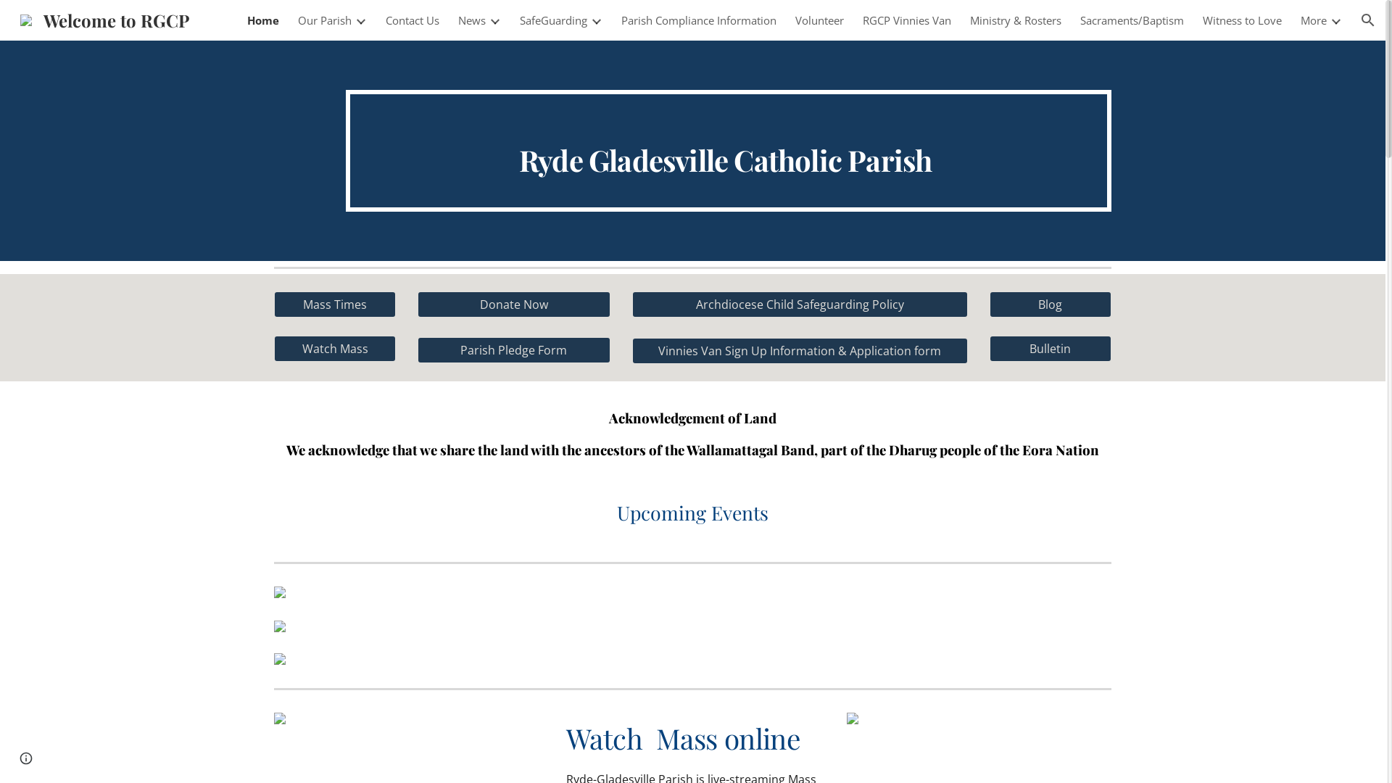 The image size is (1392, 783). Describe the element at coordinates (514, 350) in the screenshot. I see `Parish Pledge Form` at that location.